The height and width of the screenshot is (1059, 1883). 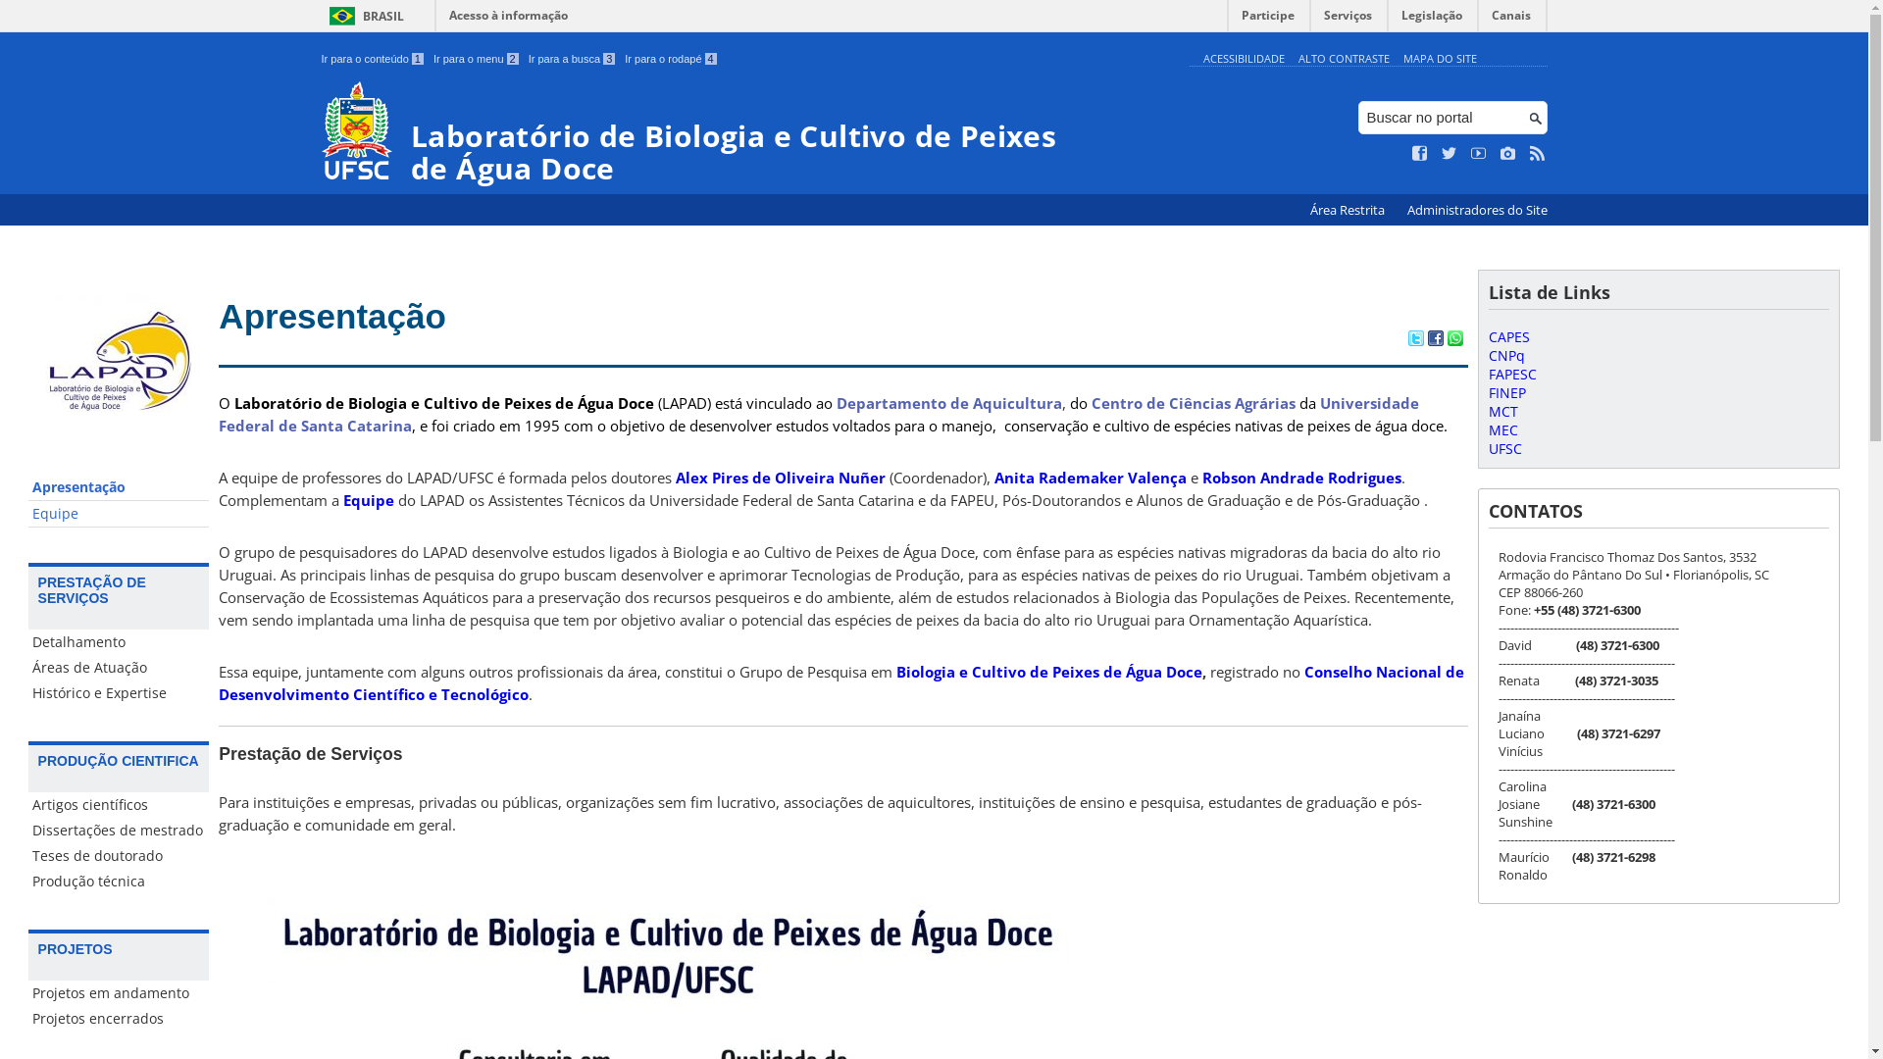 What do you see at coordinates (1503, 429) in the screenshot?
I see `MEC` at bounding box center [1503, 429].